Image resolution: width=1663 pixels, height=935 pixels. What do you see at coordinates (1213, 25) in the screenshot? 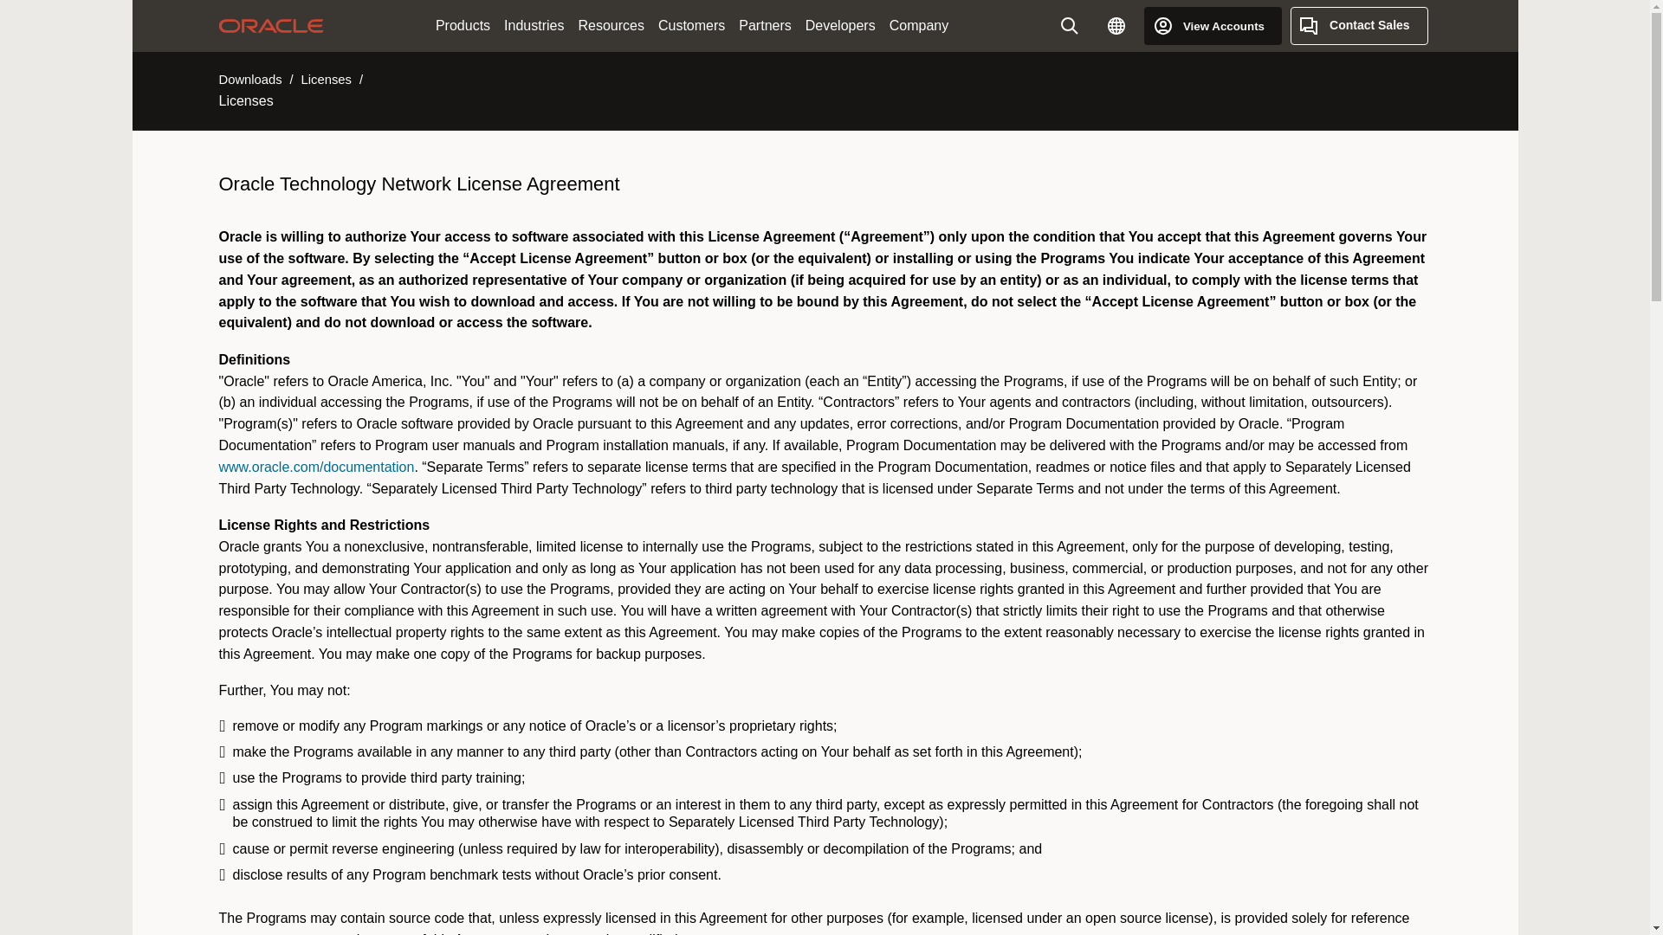
I see `View Accounts` at bounding box center [1213, 25].